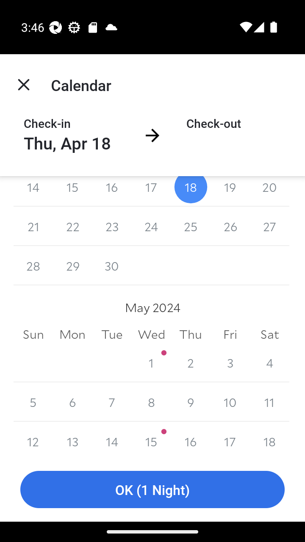  Describe the element at coordinates (73, 335) in the screenshot. I see `Mon` at that location.